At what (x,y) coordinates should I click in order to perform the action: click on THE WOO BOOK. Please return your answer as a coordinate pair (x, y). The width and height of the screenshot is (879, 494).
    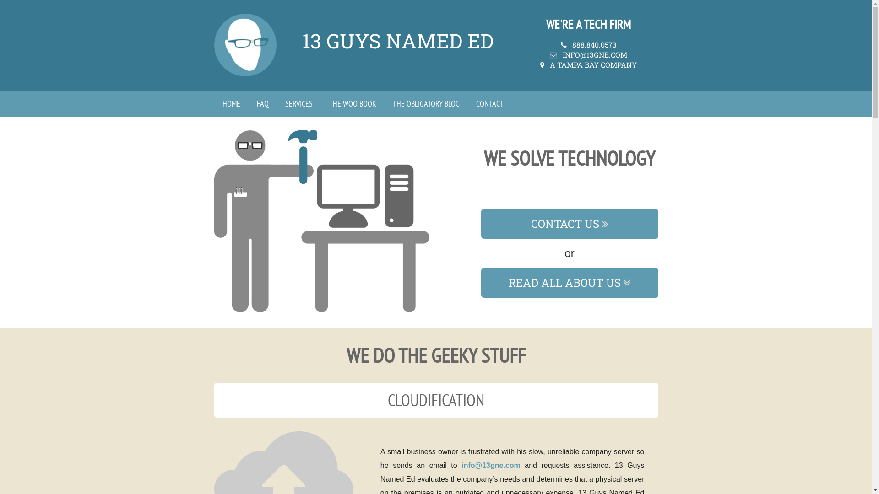
    Looking at the image, I should click on (353, 104).